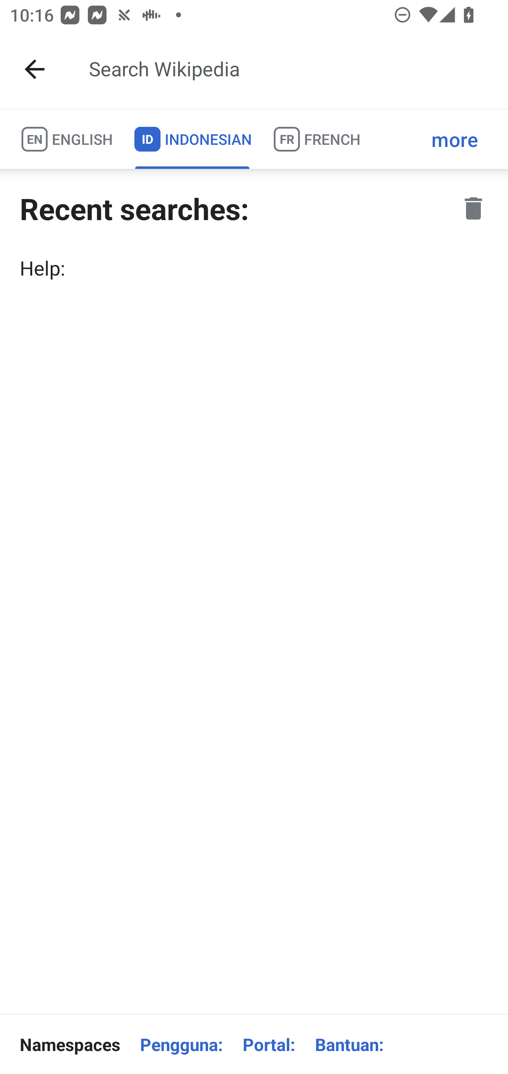 This screenshot has height=1074, width=508. I want to click on Search Wikipedia, so click(287, 69).